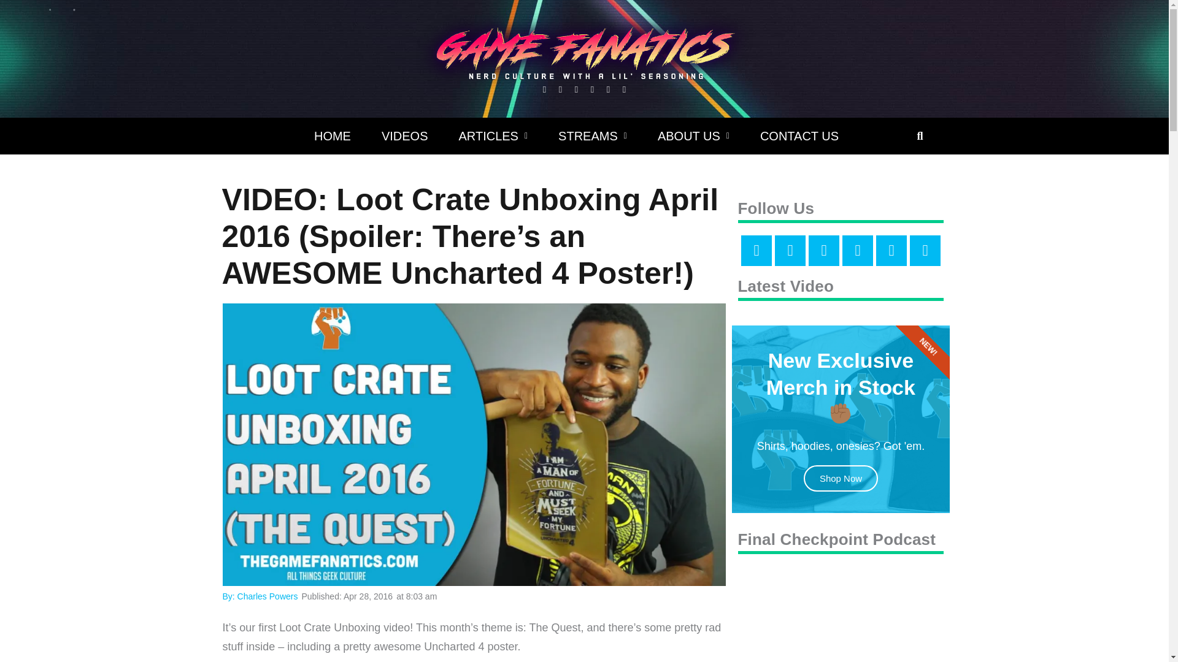  What do you see at coordinates (593, 136) in the screenshot?
I see `STREAMS` at bounding box center [593, 136].